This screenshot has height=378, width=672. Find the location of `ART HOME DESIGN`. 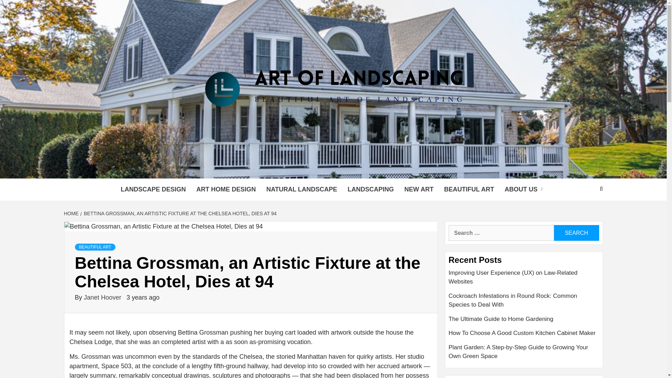

ART HOME DESIGN is located at coordinates (226, 189).